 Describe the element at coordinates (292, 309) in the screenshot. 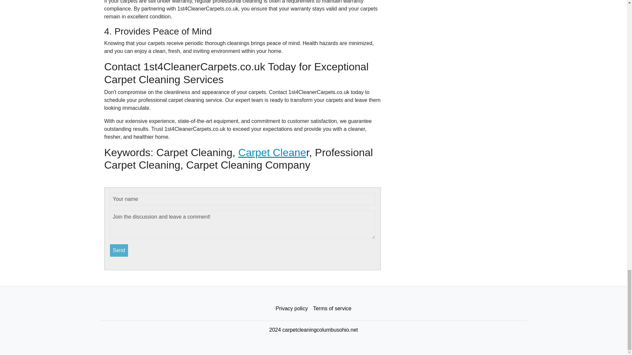

I see `Privacy policy` at that location.